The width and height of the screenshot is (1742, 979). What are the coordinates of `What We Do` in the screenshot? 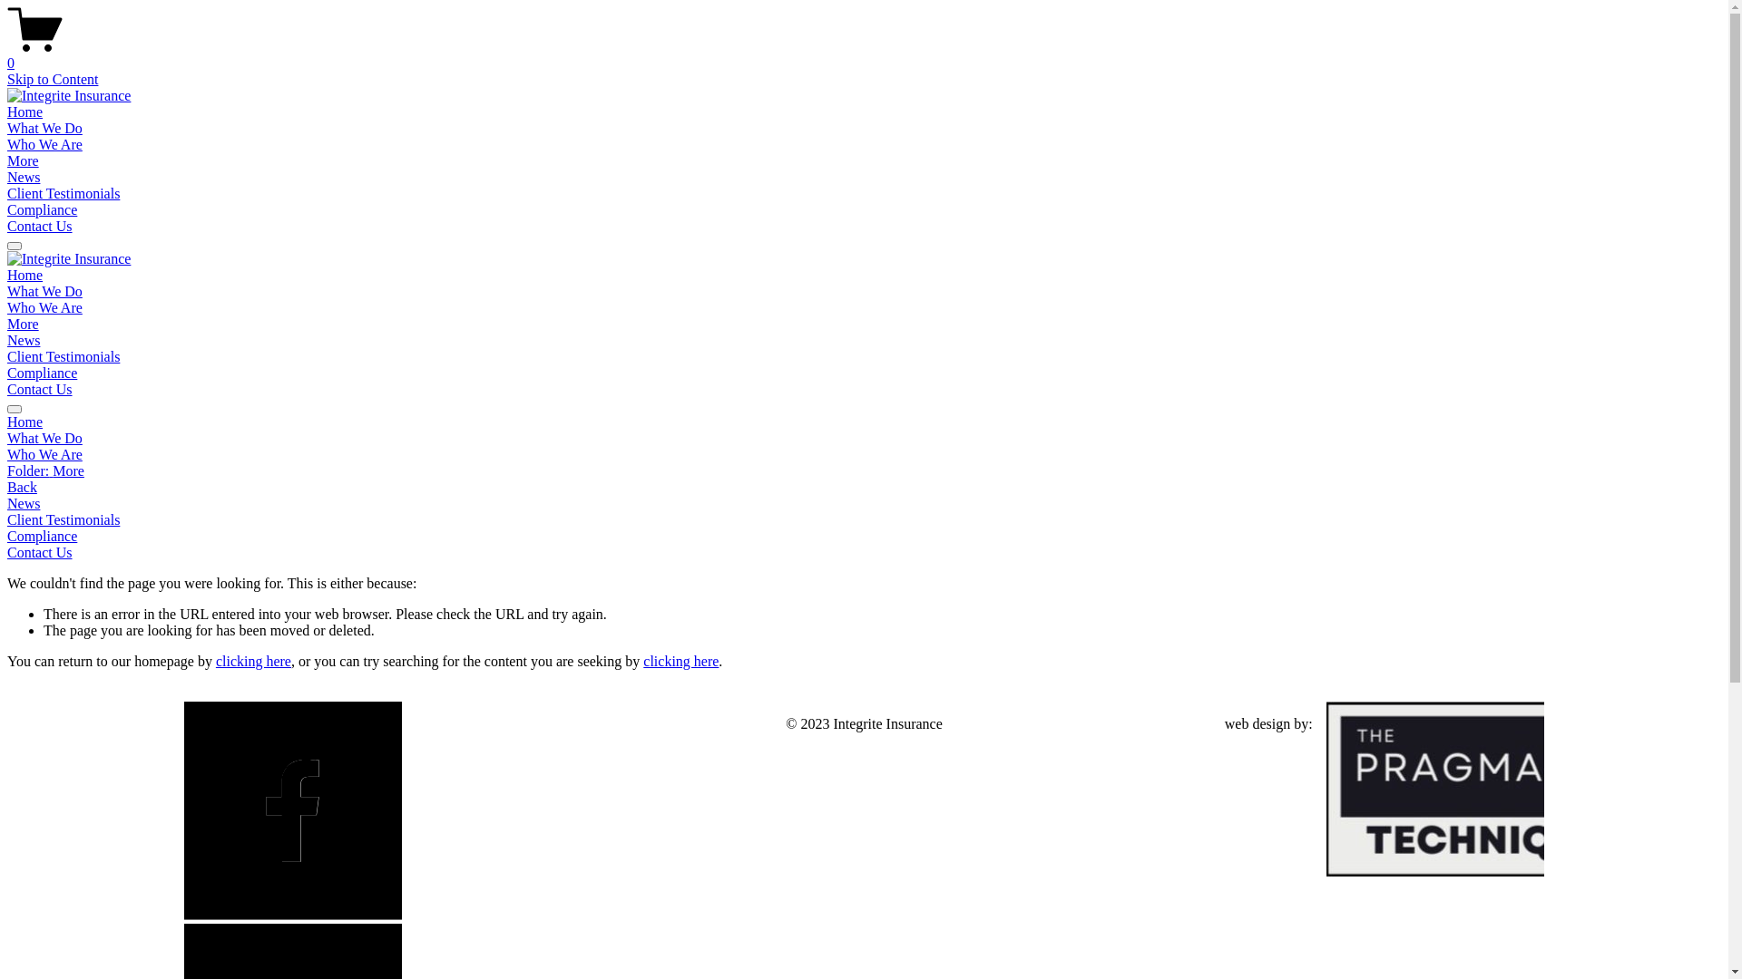 It's located at (45, 439).